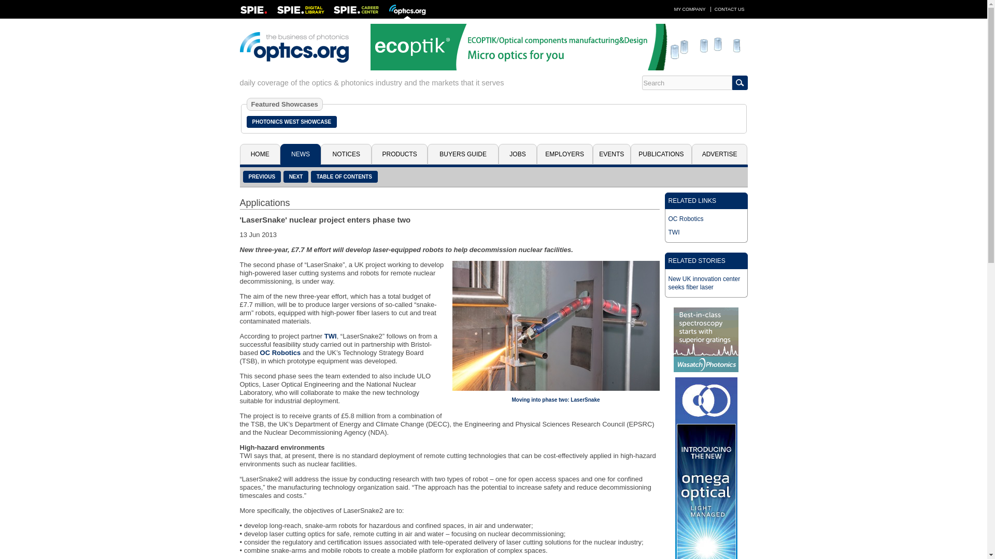 This screenshot has width=995, height=559. Describe the element at coordinates (301, 154) in the screenshot. I see `NEWS` at that location.